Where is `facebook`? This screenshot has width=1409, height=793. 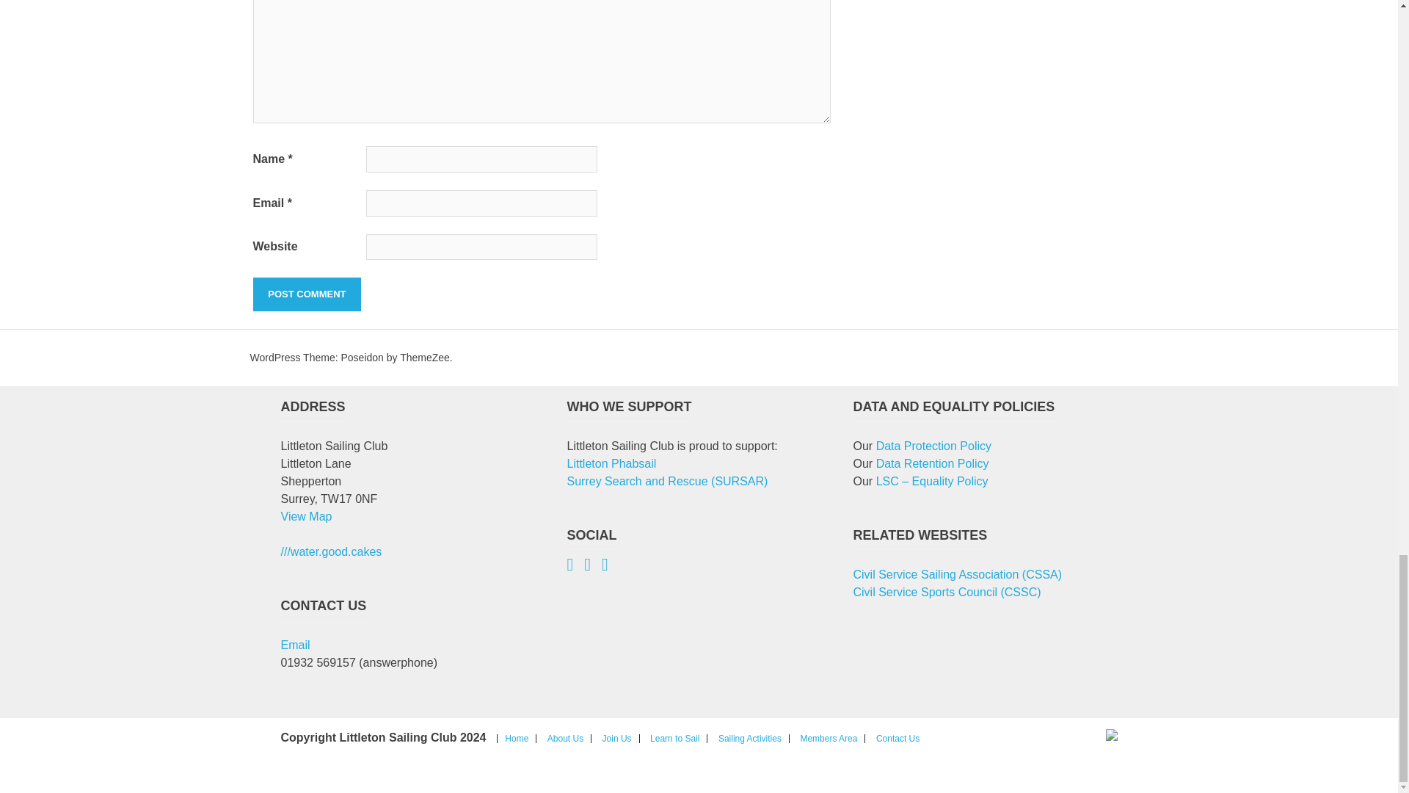
facebook is located at coordinates (575, 565).